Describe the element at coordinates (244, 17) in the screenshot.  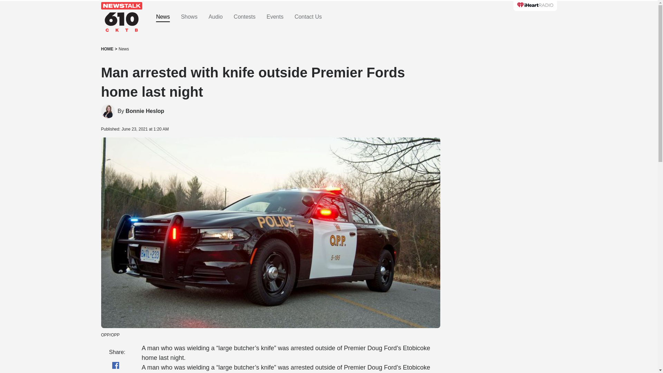
I see `Contests` at that location.